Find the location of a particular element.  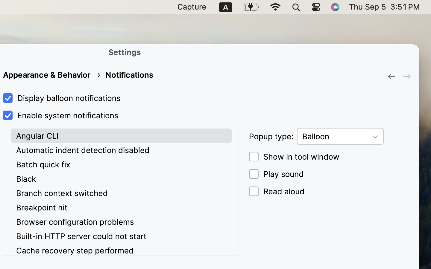

Settings is located at coordinates (125, 52).